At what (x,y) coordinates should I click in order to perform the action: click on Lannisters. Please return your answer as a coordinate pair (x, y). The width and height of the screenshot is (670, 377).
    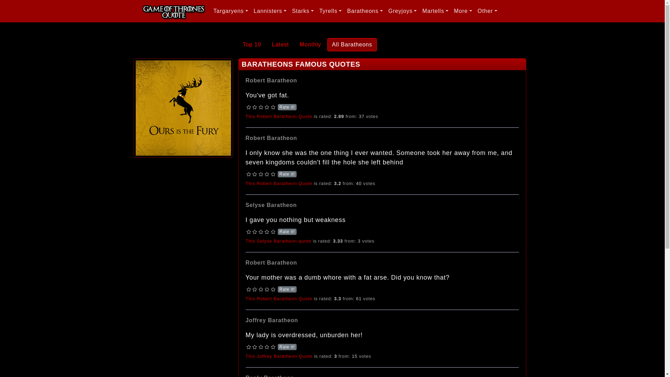
    Looking at the image, I should click on (270, 11).